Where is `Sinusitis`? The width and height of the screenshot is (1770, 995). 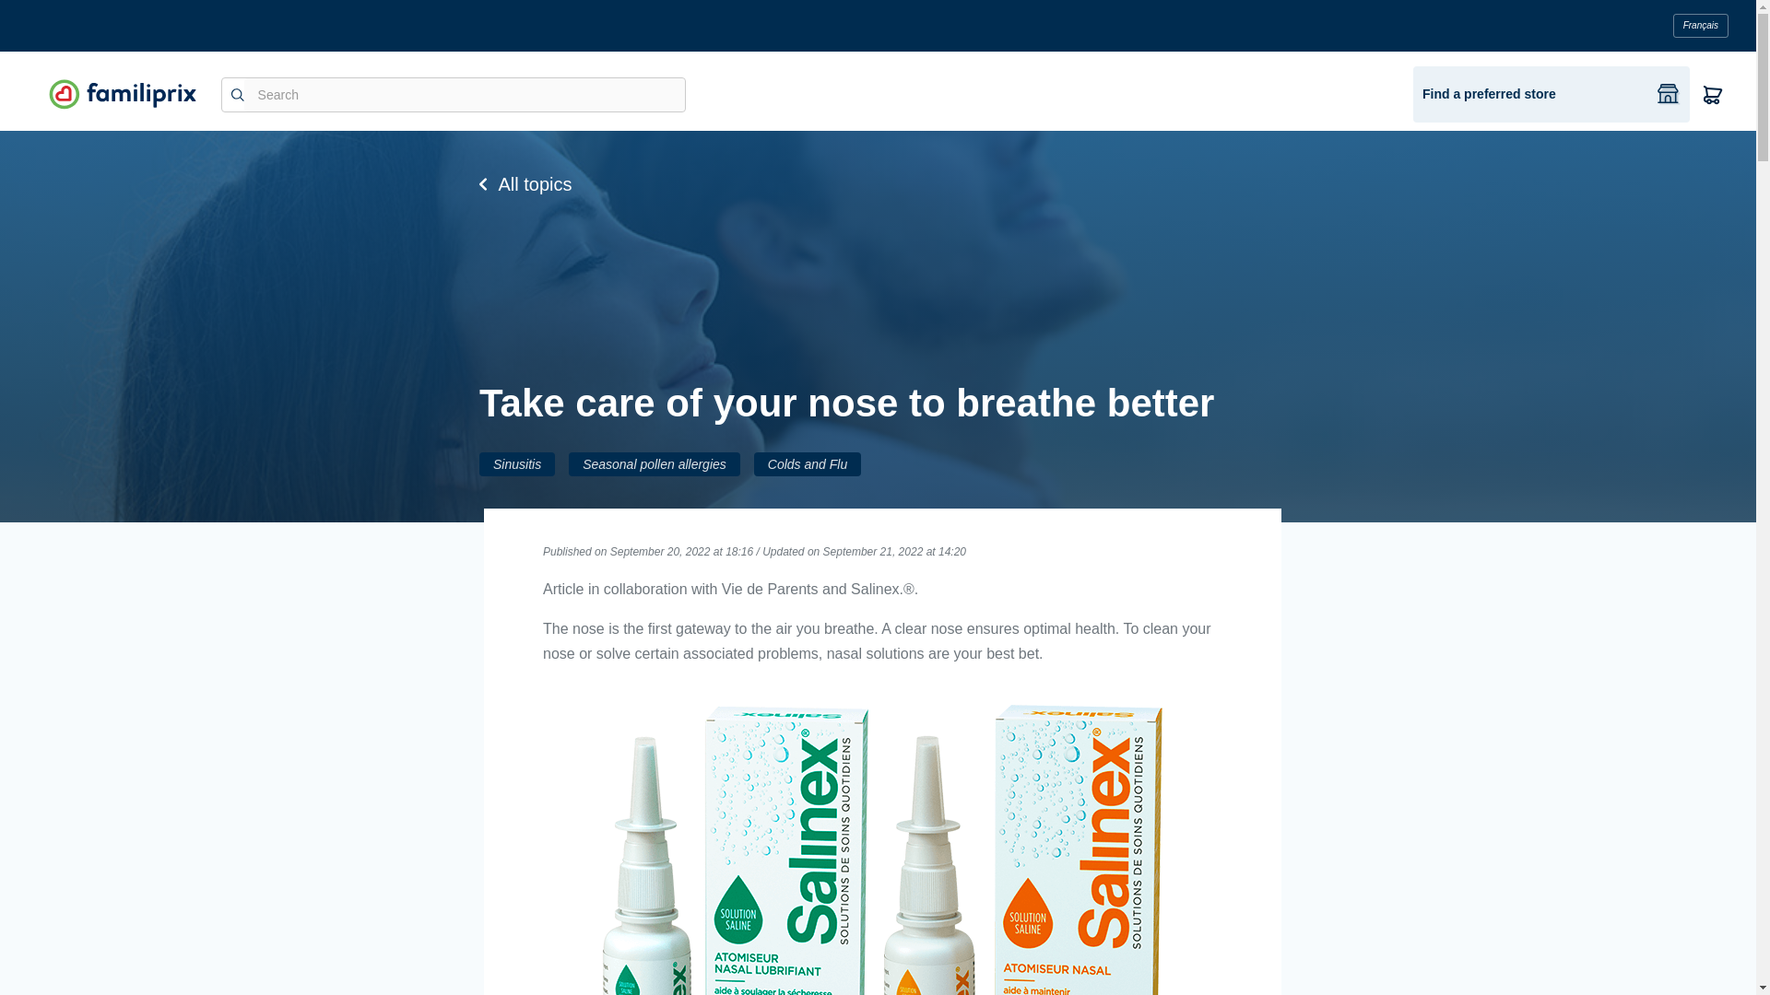
Sinusitis is located at coordinates (517, 464).